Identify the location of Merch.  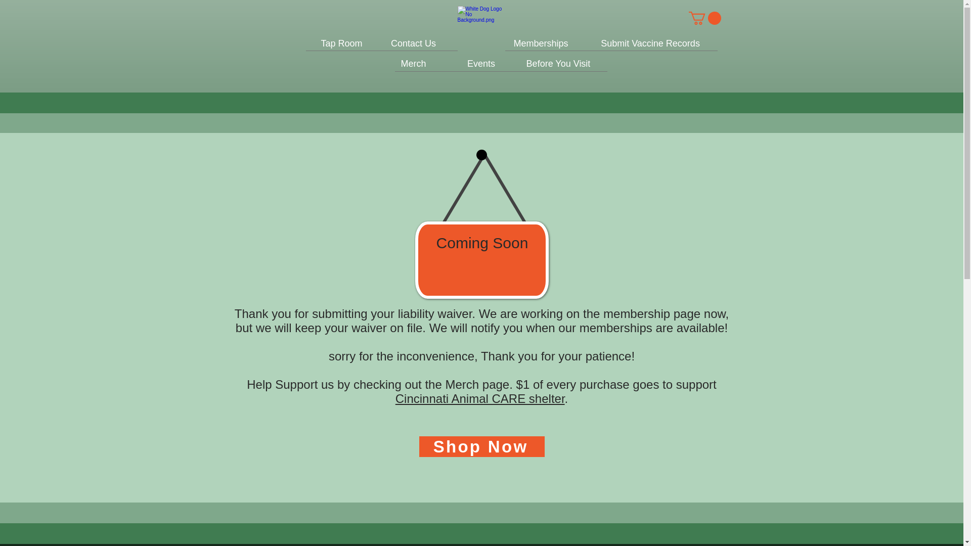
(413, 63).